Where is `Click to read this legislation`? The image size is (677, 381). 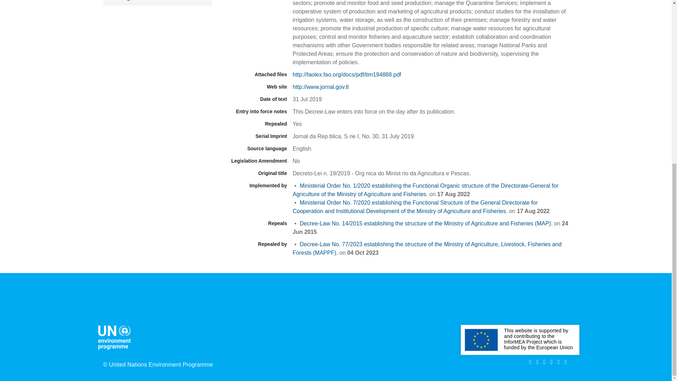
Click to read this legislation is located at coordinates (425, 190).